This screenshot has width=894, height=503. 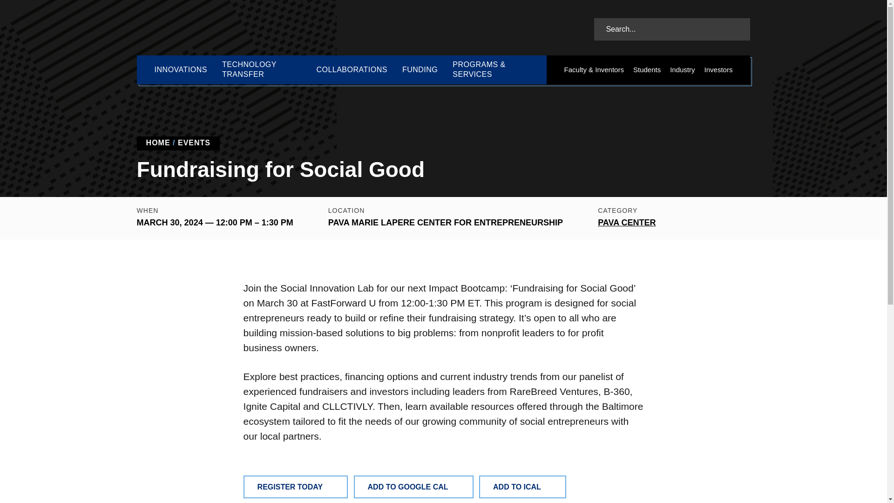 What do you see at coordinates (646, 70) in the screenshot?
I see `Students` at bounding box center [646, 70].